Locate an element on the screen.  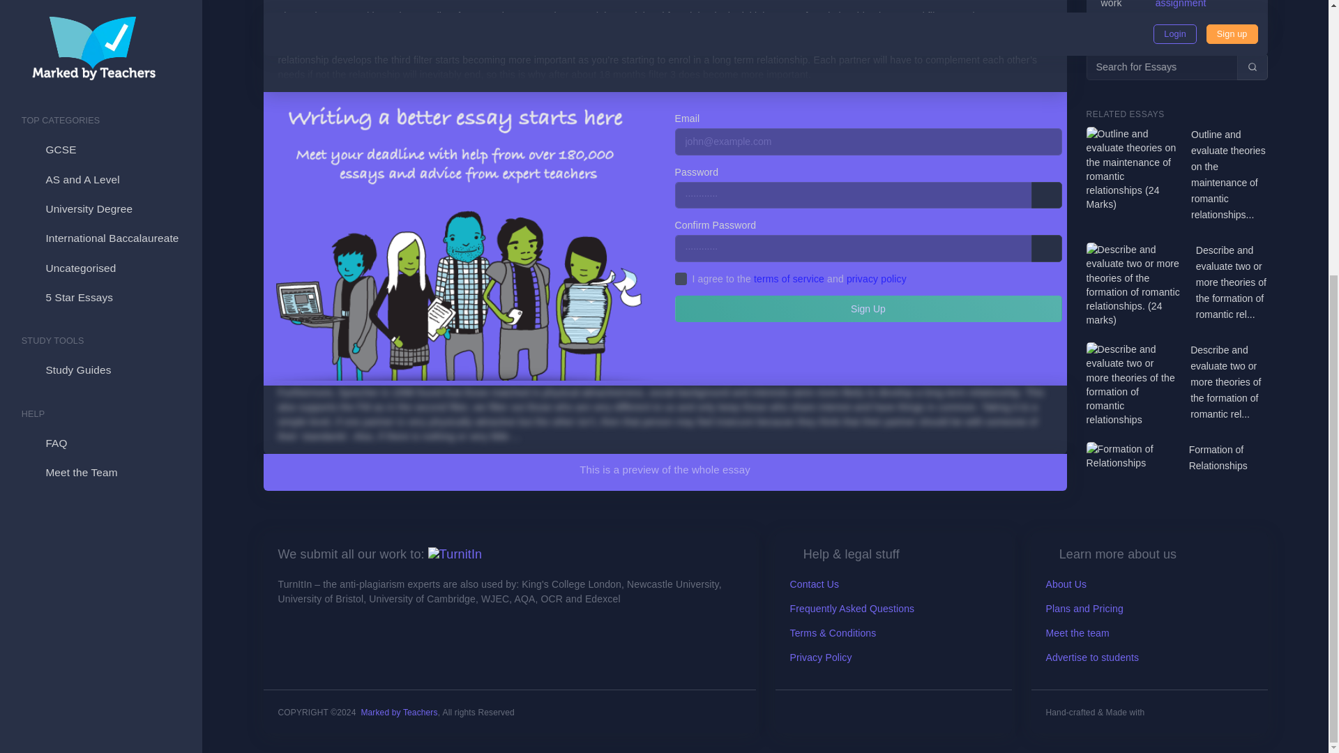
Formation of Relationships is located at coordinates (1228, 457).